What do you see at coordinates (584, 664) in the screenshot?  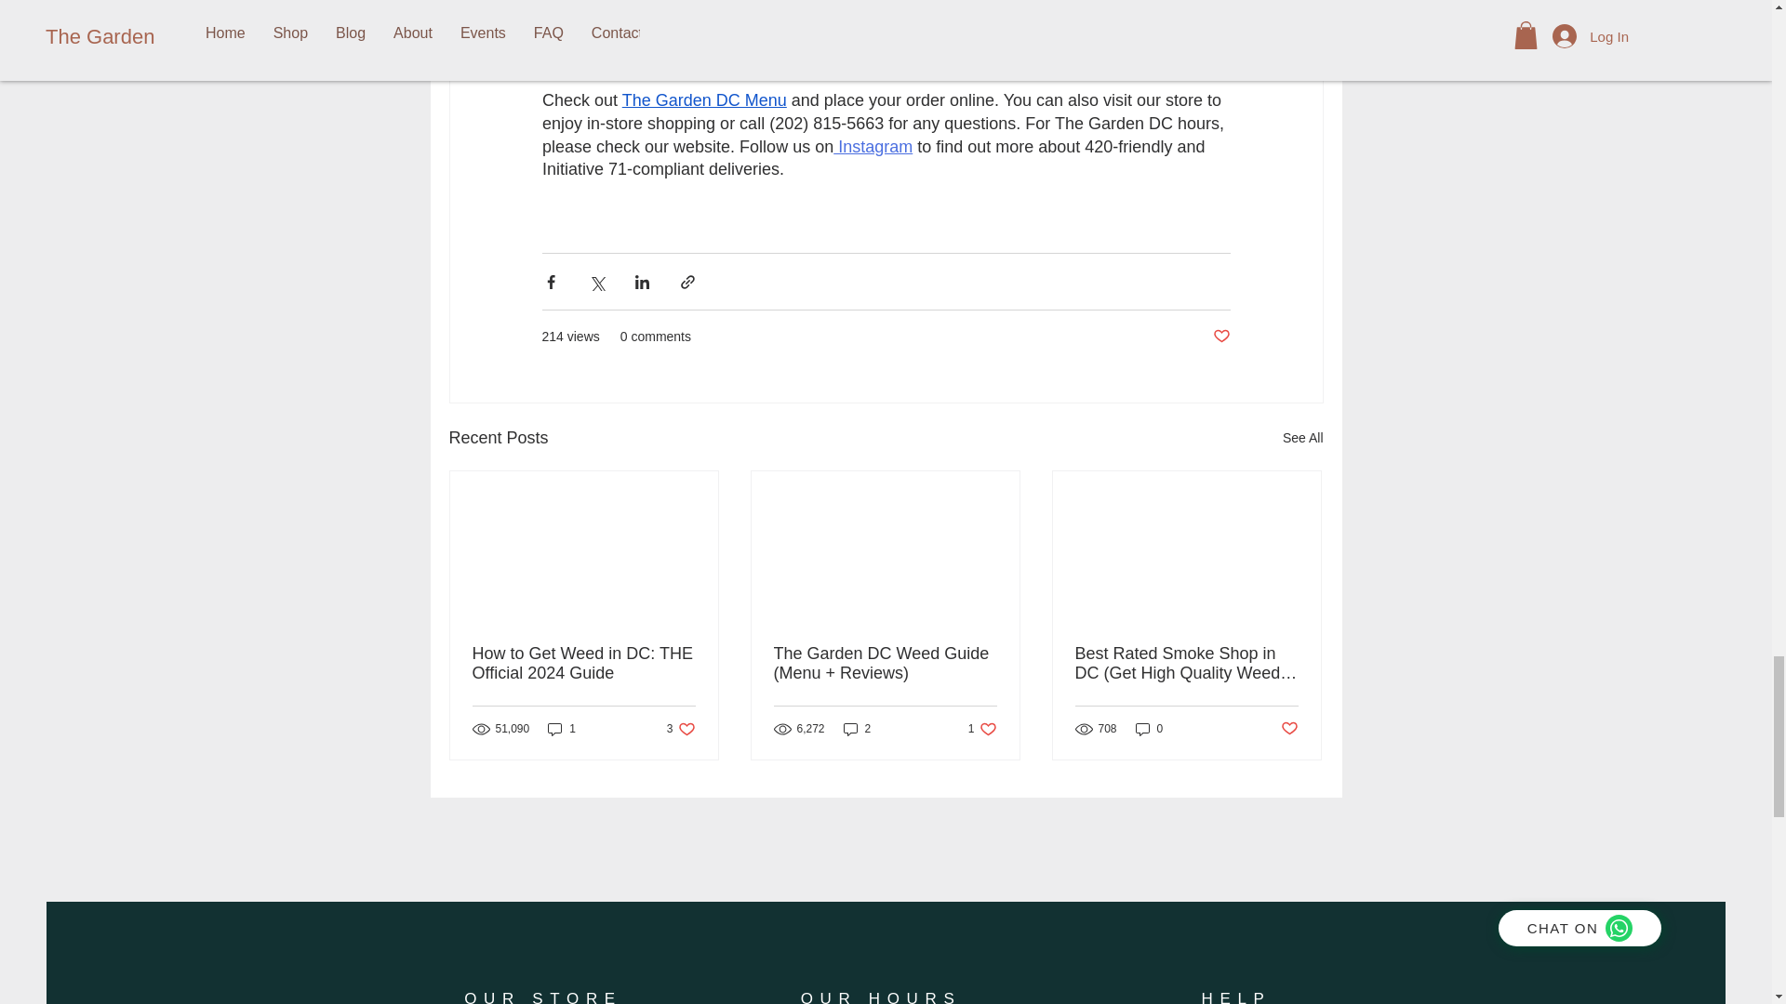 I see `2` at bounding box center [584, 664].